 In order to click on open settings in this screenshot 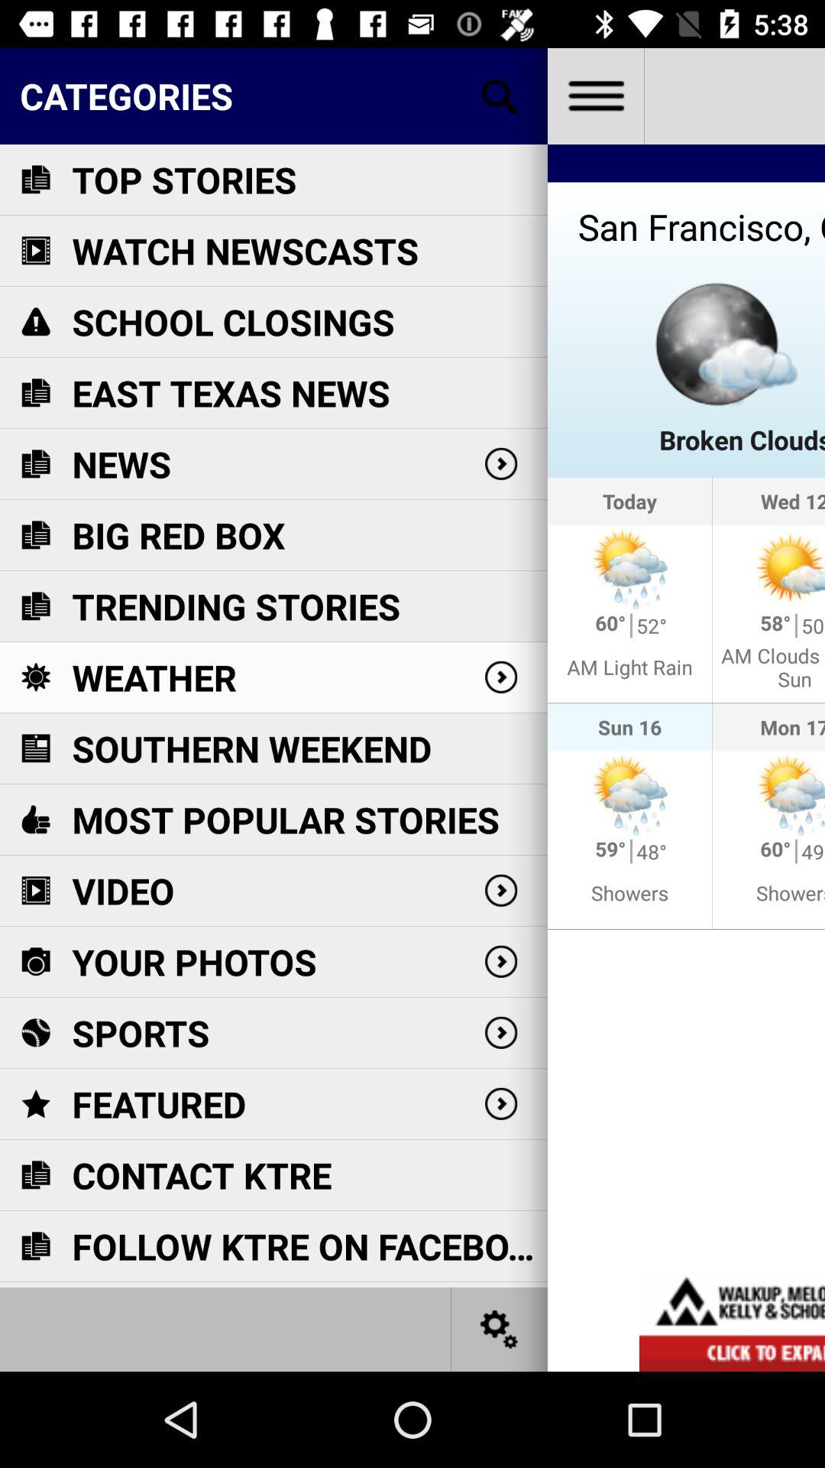, I will do `click(500, 1329)`.